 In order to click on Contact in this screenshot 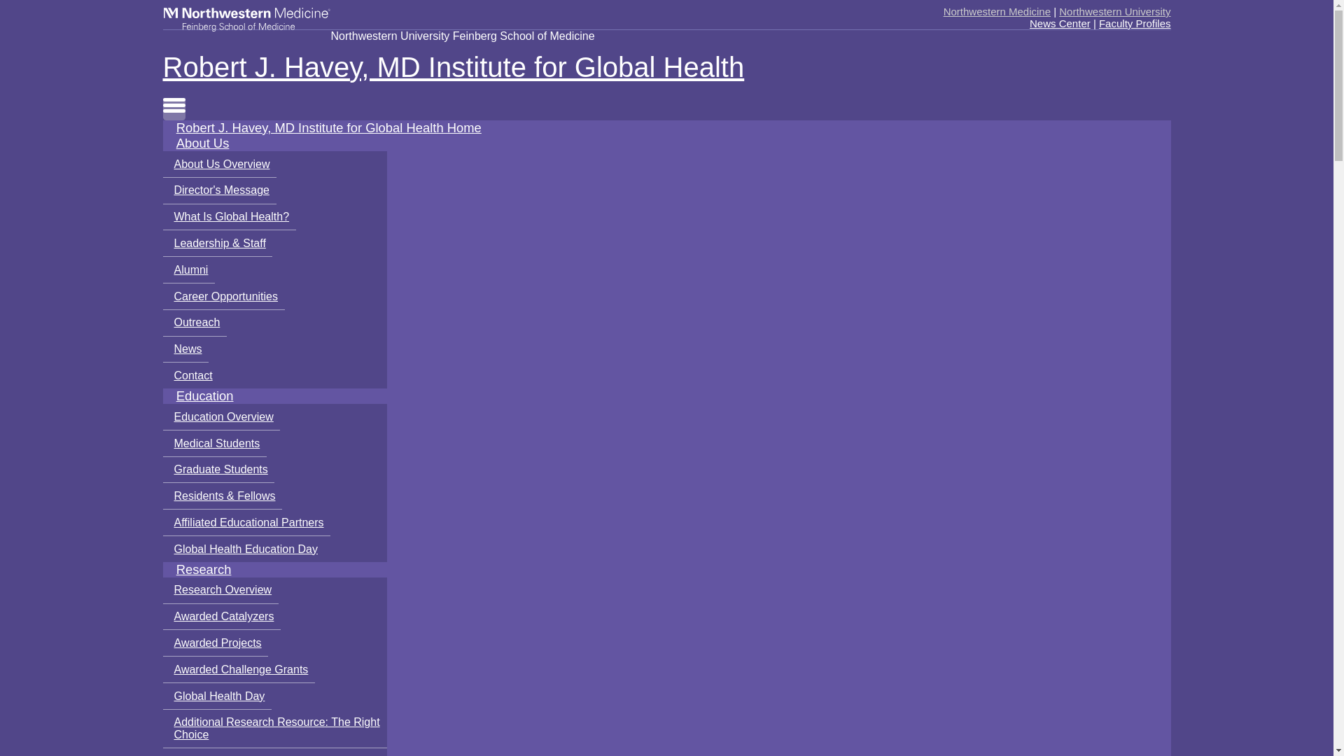, I will do `click(190, 375)`.